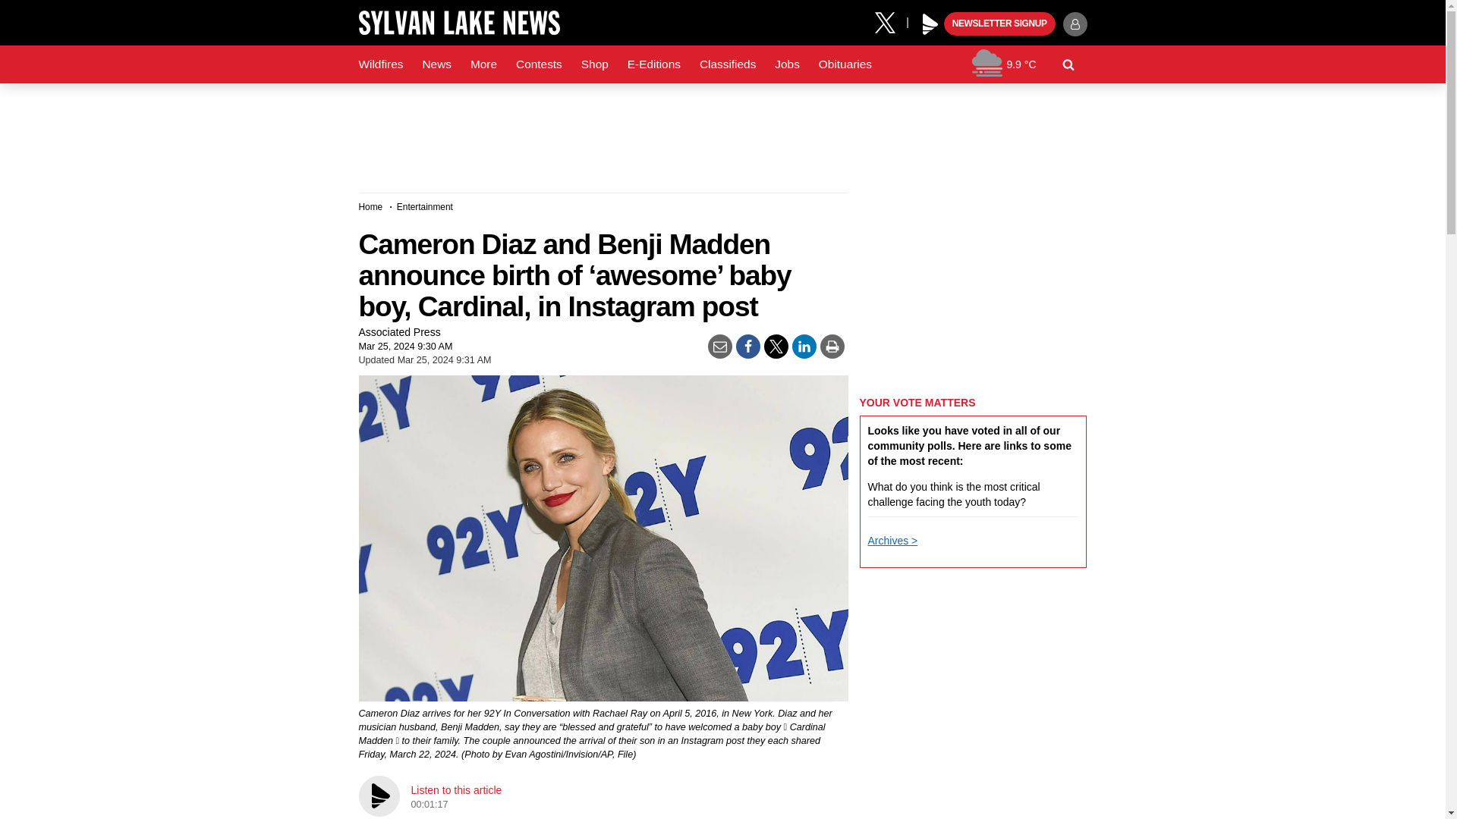 Image resolution: width=1457 pixels, height=819 pixels. I want to click on Wildfires, so click(381, 64).